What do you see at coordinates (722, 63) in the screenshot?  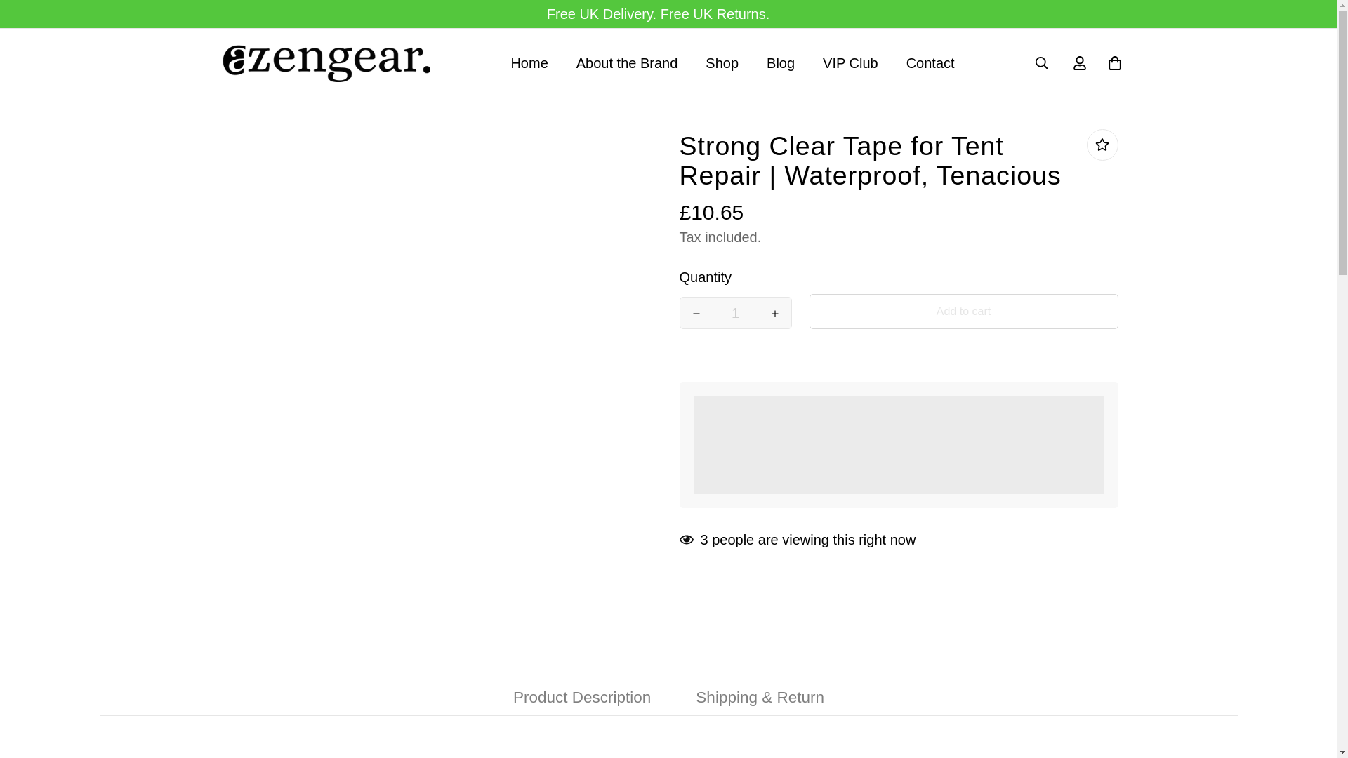 I see `Blog` at bounding box center [722, 63].